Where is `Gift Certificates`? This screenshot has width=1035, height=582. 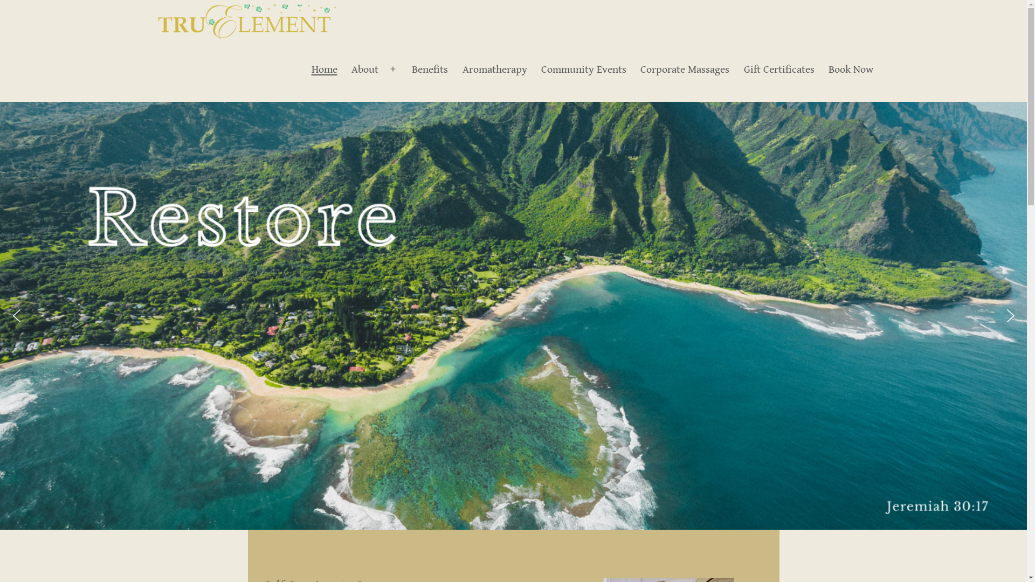
Gift Certificates is located at coordinates (778, 70).